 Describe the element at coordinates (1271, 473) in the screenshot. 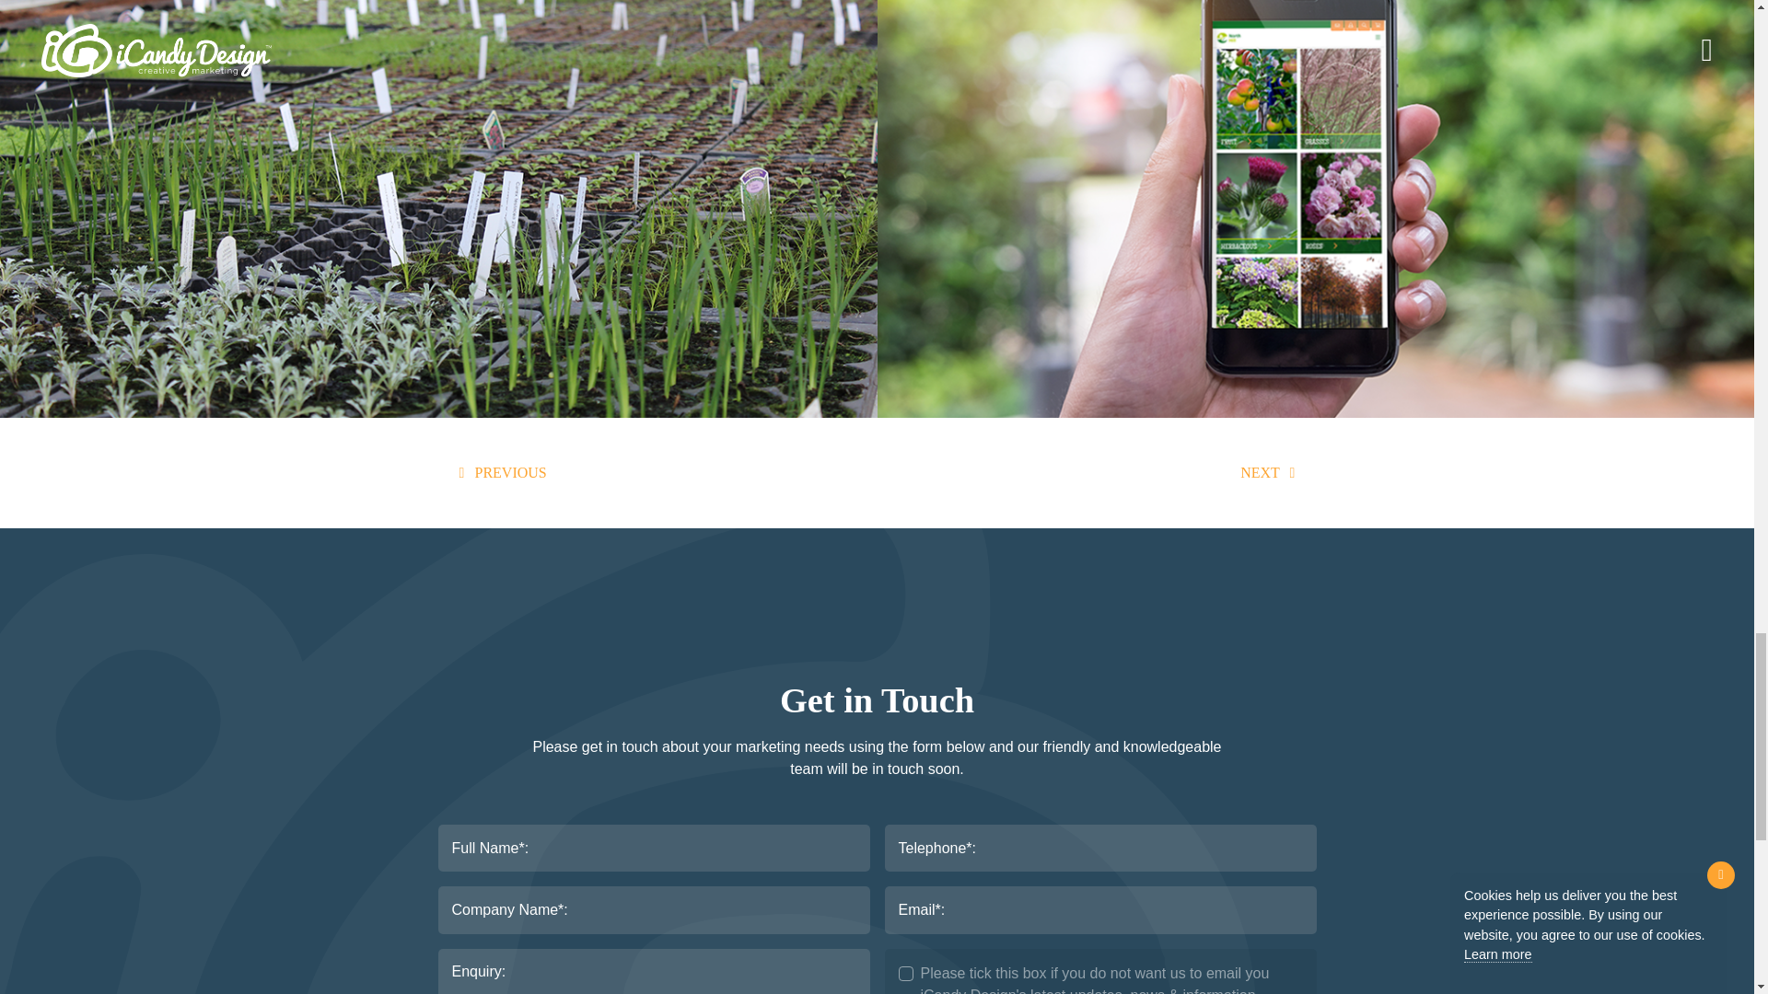

I see `NEXT` at that location.